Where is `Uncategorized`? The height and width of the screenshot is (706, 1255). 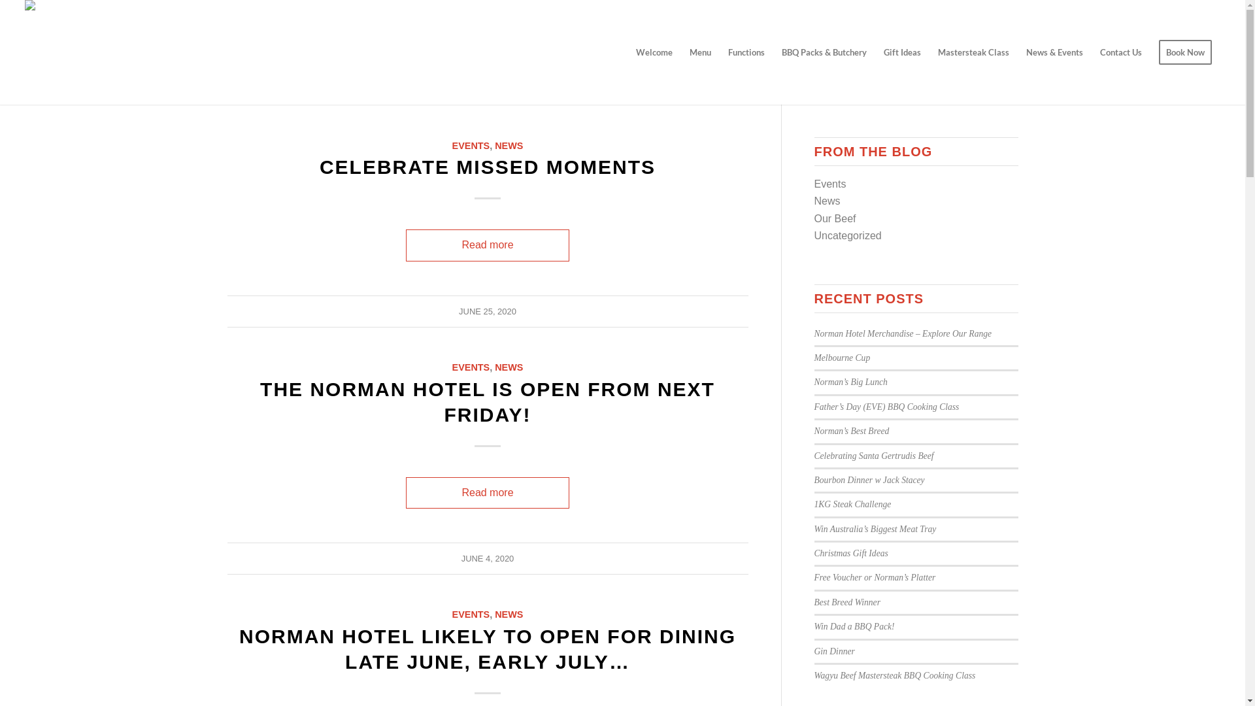 Uncategorized is located at coordinates (848, 235).